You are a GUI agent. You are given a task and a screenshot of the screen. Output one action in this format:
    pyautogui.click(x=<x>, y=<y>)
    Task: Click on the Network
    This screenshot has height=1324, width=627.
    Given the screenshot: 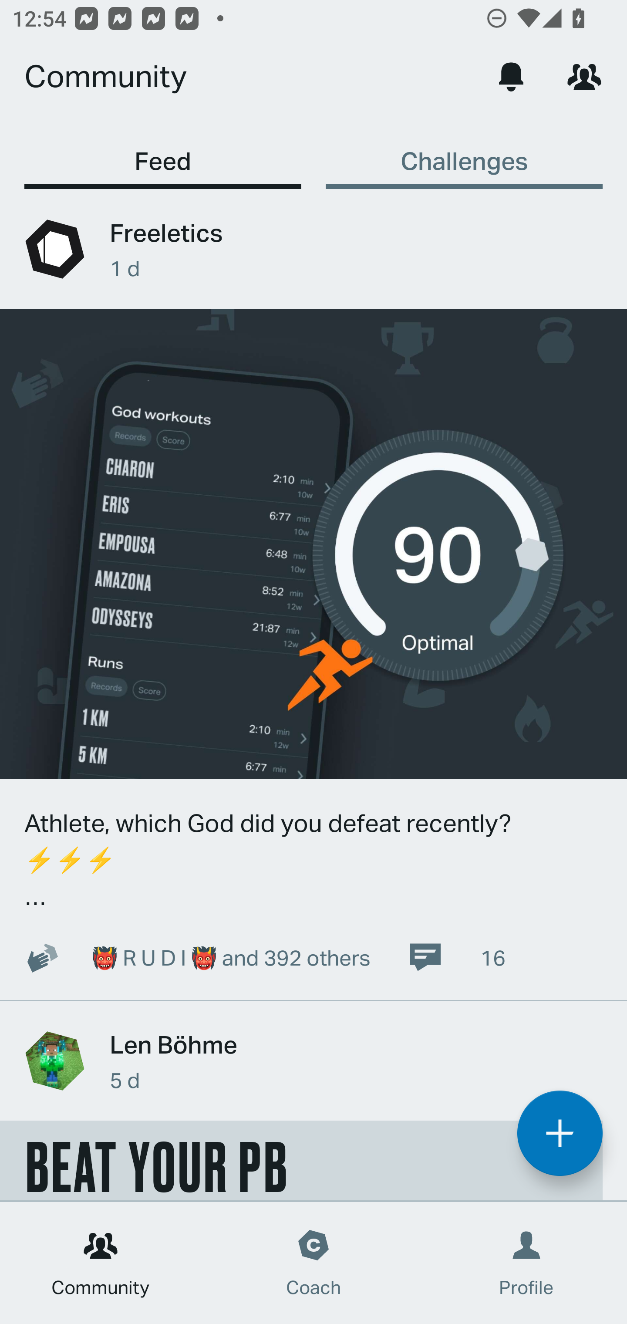 What is the action you would take?
    pyautogui.click(x=584, y=76)
    